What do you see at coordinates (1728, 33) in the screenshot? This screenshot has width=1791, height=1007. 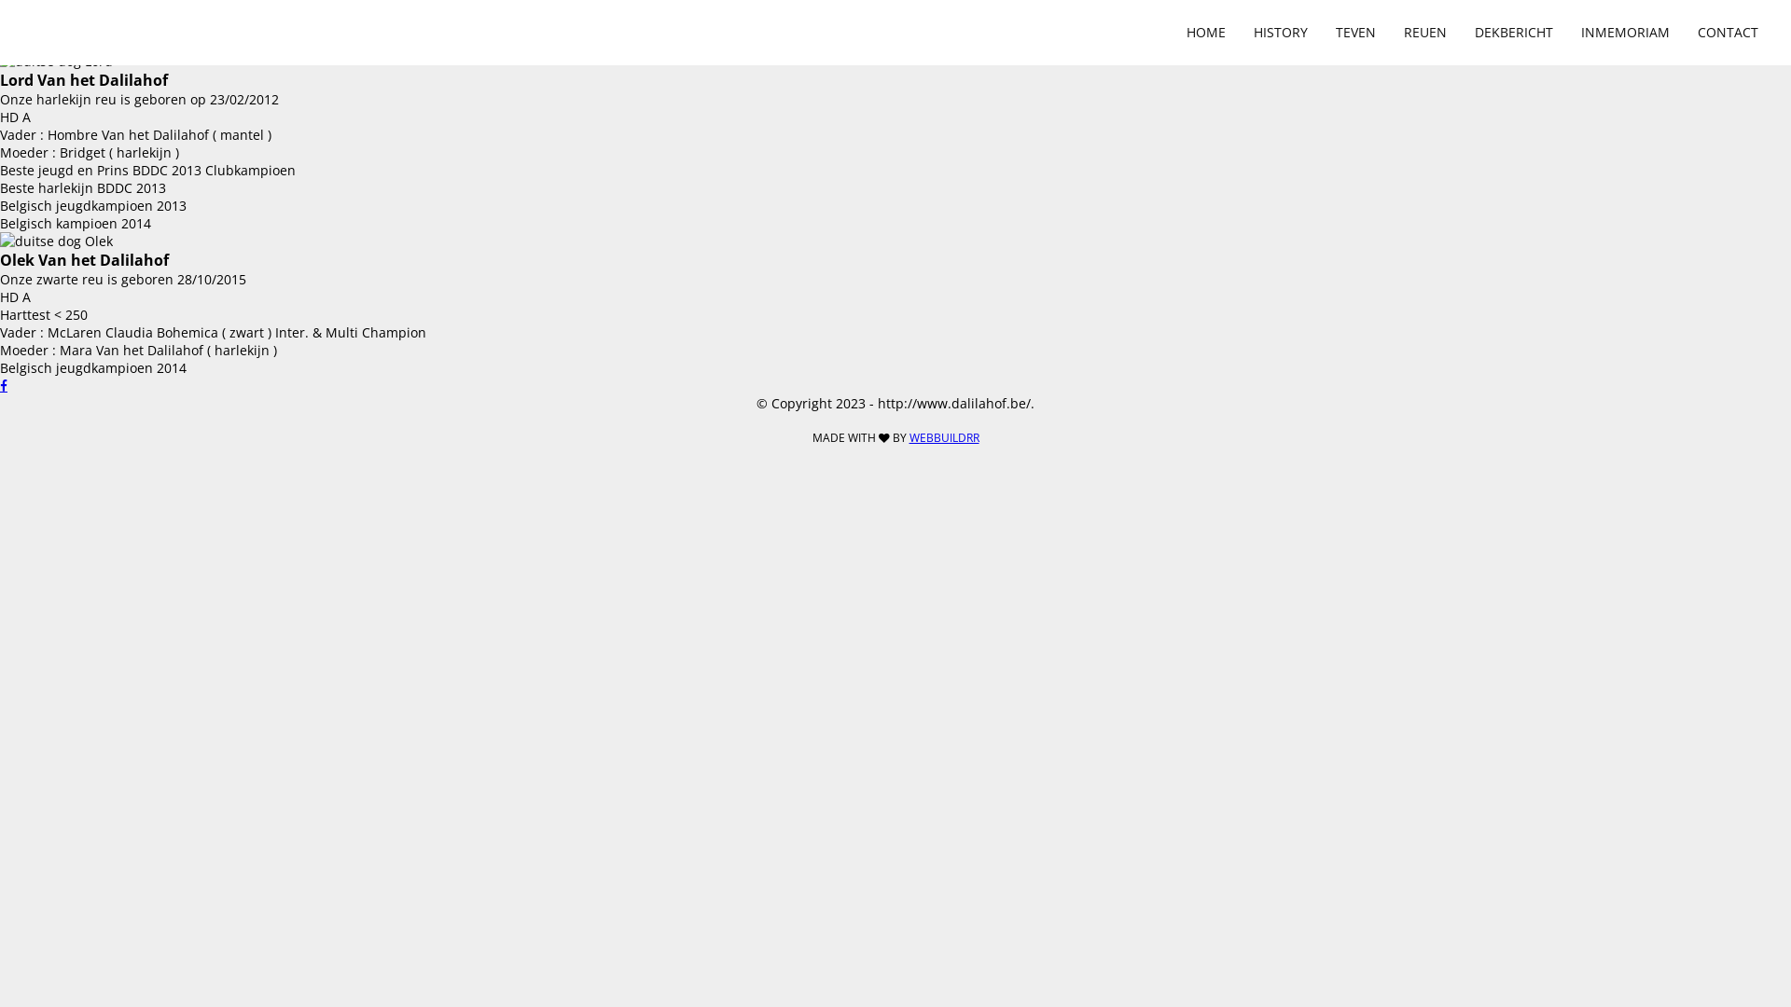 I see `CONTACT` at bounding box center [1728, 33].